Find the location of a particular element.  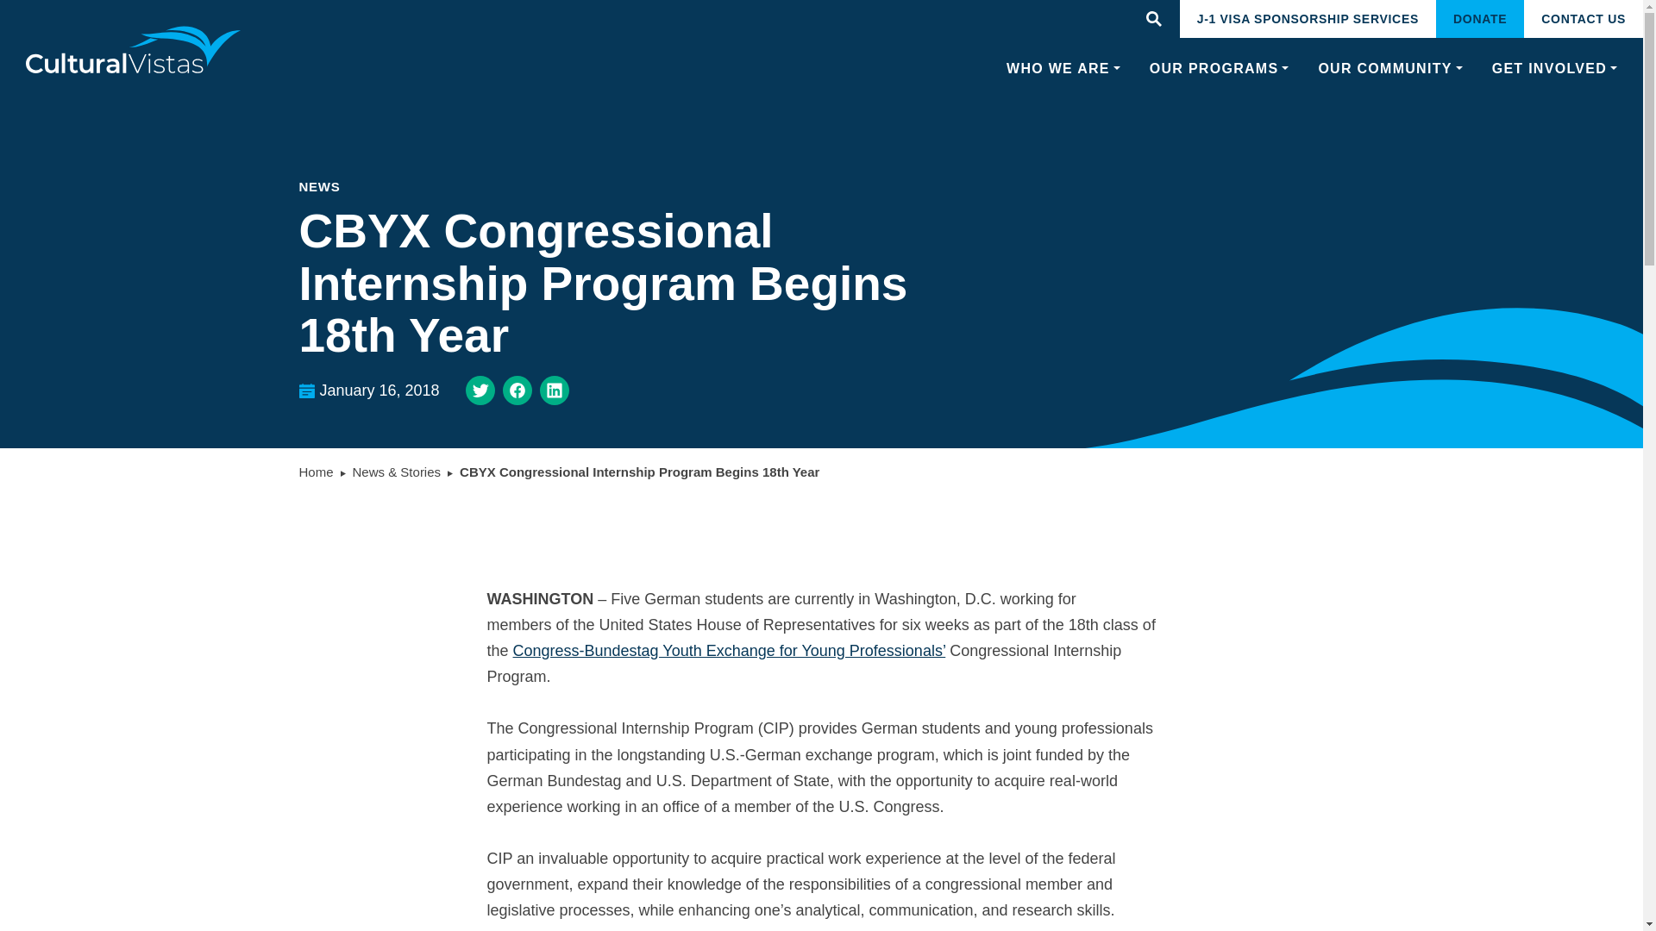

Home is located at coordinates (315, 472).